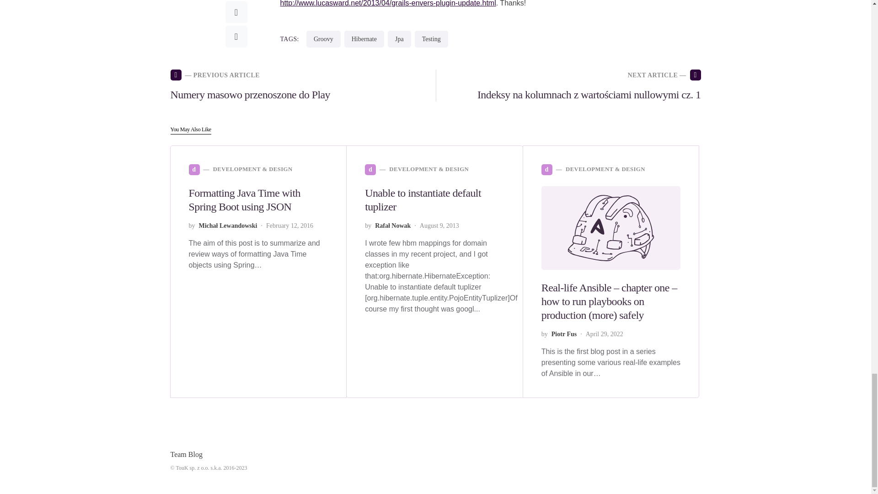 The height and width of the screenshot is (494, 878). What do you see at coordinates (323, 38) in the screenshot?
I see `groovy` at bounding box center [323, 38].